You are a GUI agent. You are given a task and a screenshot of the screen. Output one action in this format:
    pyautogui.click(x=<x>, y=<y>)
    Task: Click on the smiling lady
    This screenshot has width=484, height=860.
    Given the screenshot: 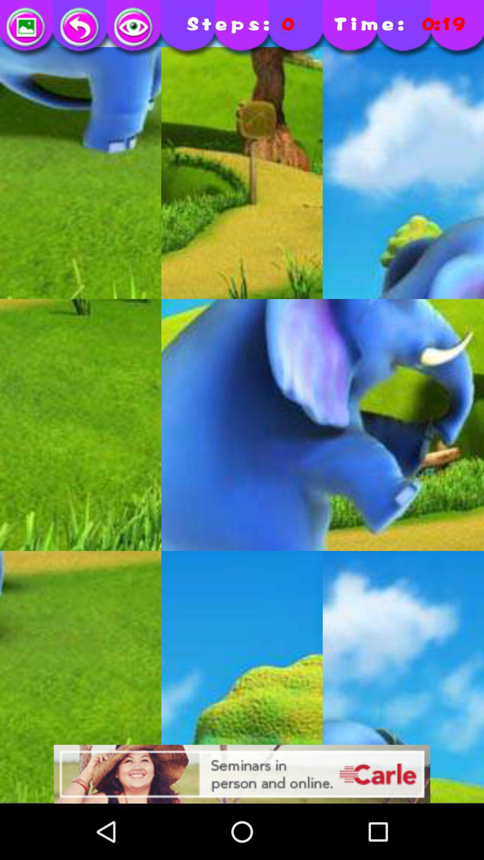 What is the action you would take?
    pyautogui.click(x=242, y=774)
    